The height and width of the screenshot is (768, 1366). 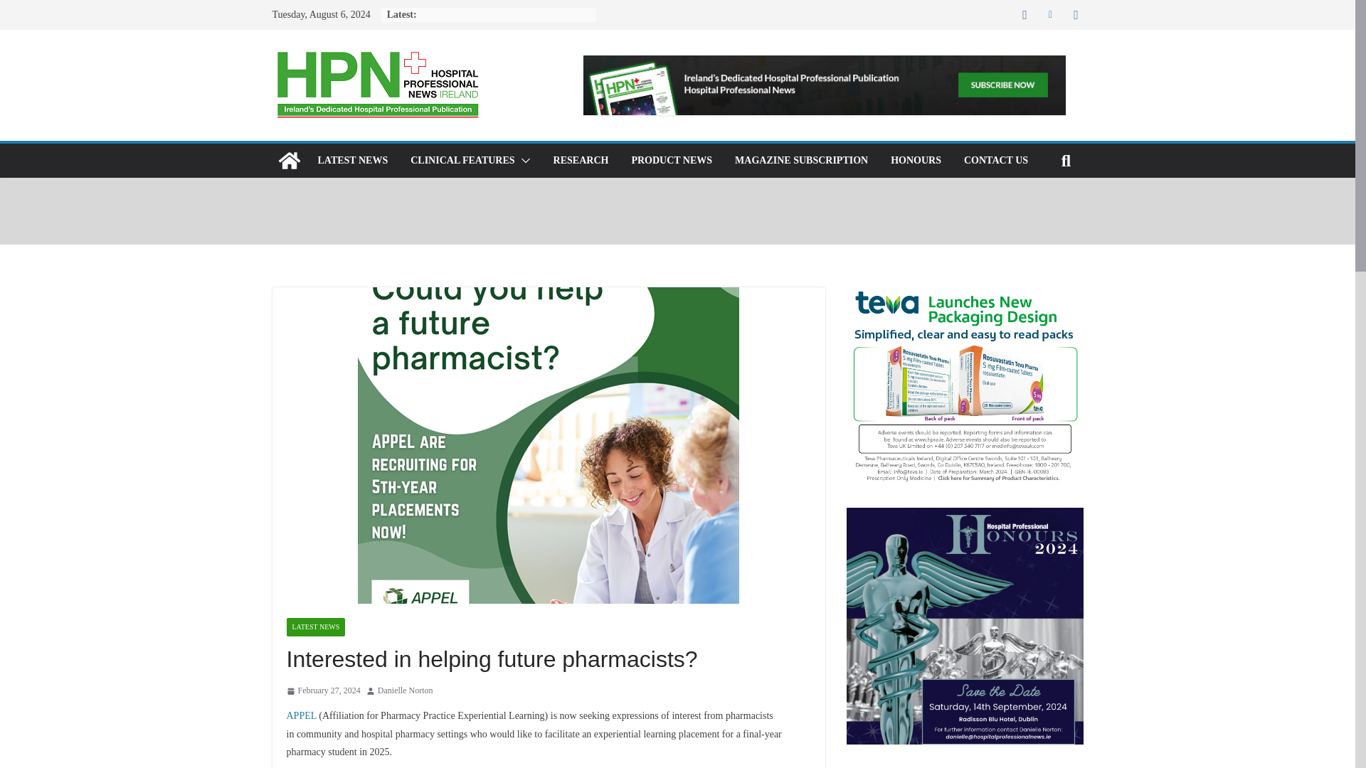 What do you see at coordinates (672, 160) in the screenshot?
I see `PRODUCT NEWS` at bounding box center [672, 160].